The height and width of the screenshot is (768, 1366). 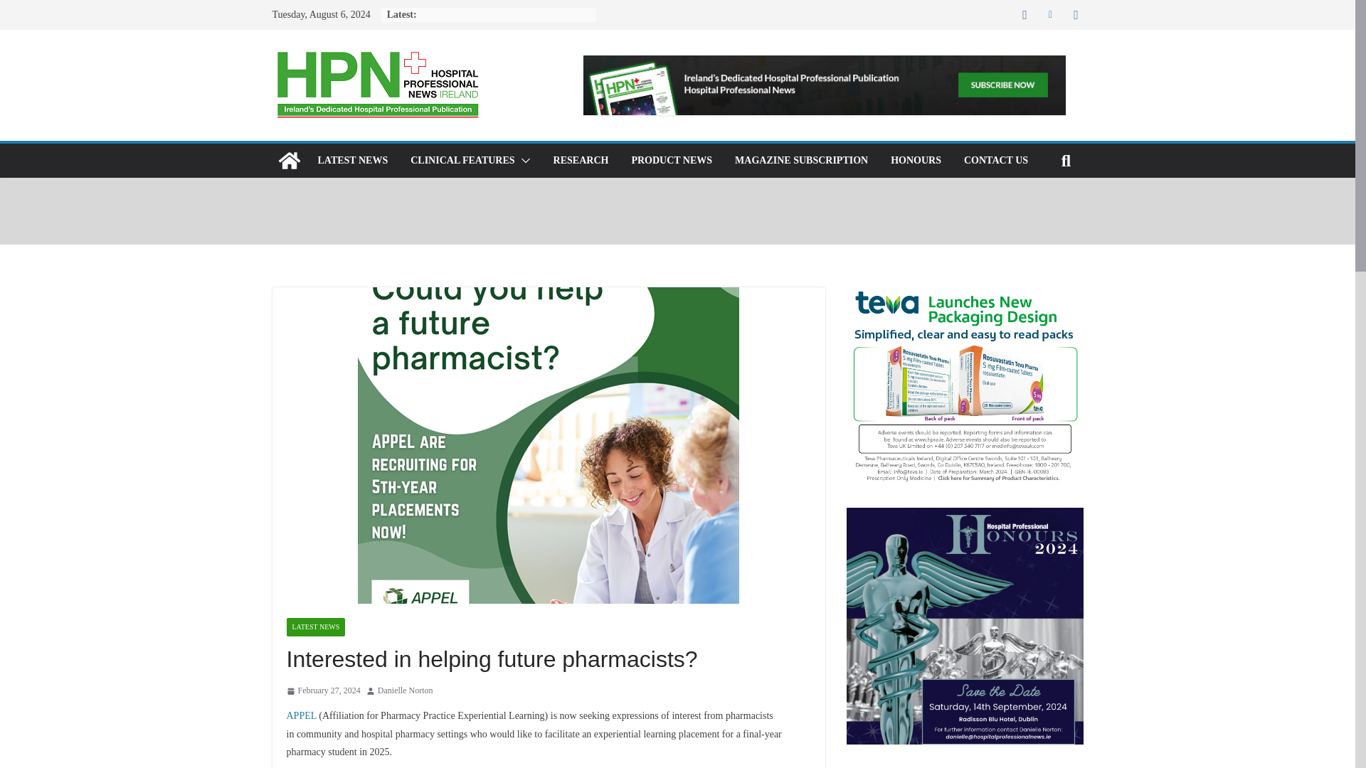 What do you see at coordinates (672, 160) in the screenshot?
I see `PRODUCT NEWS` at bounding box center [672, 160].